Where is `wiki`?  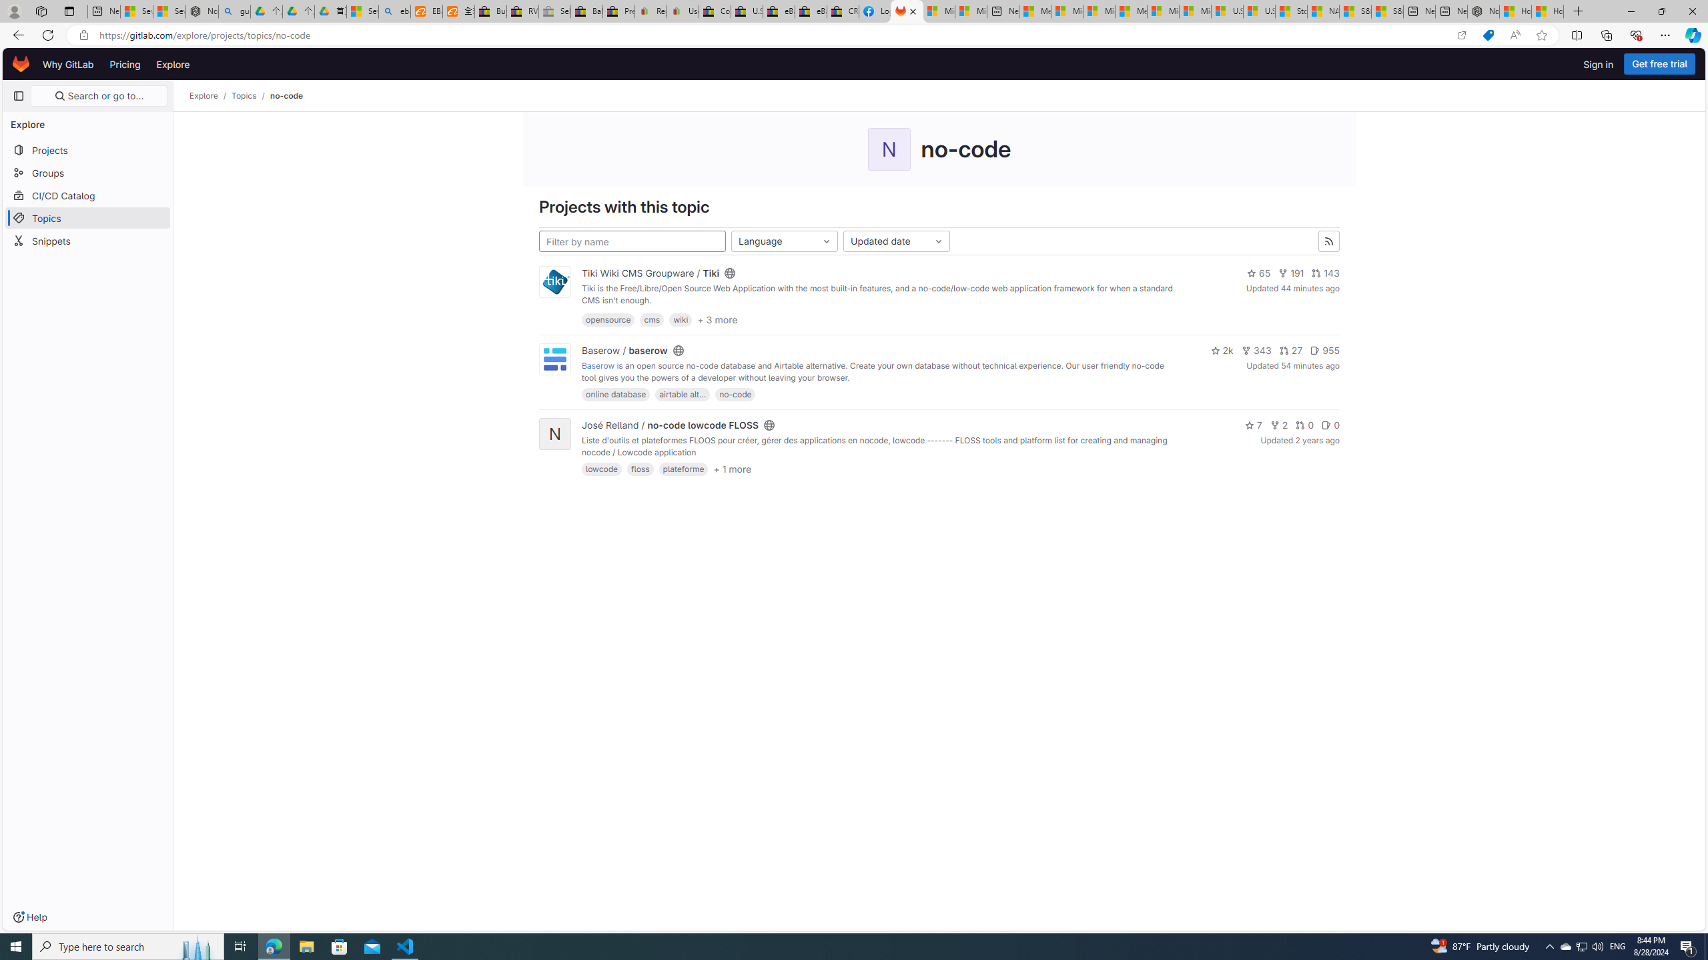 wiki is located at coordinates (681, 319).